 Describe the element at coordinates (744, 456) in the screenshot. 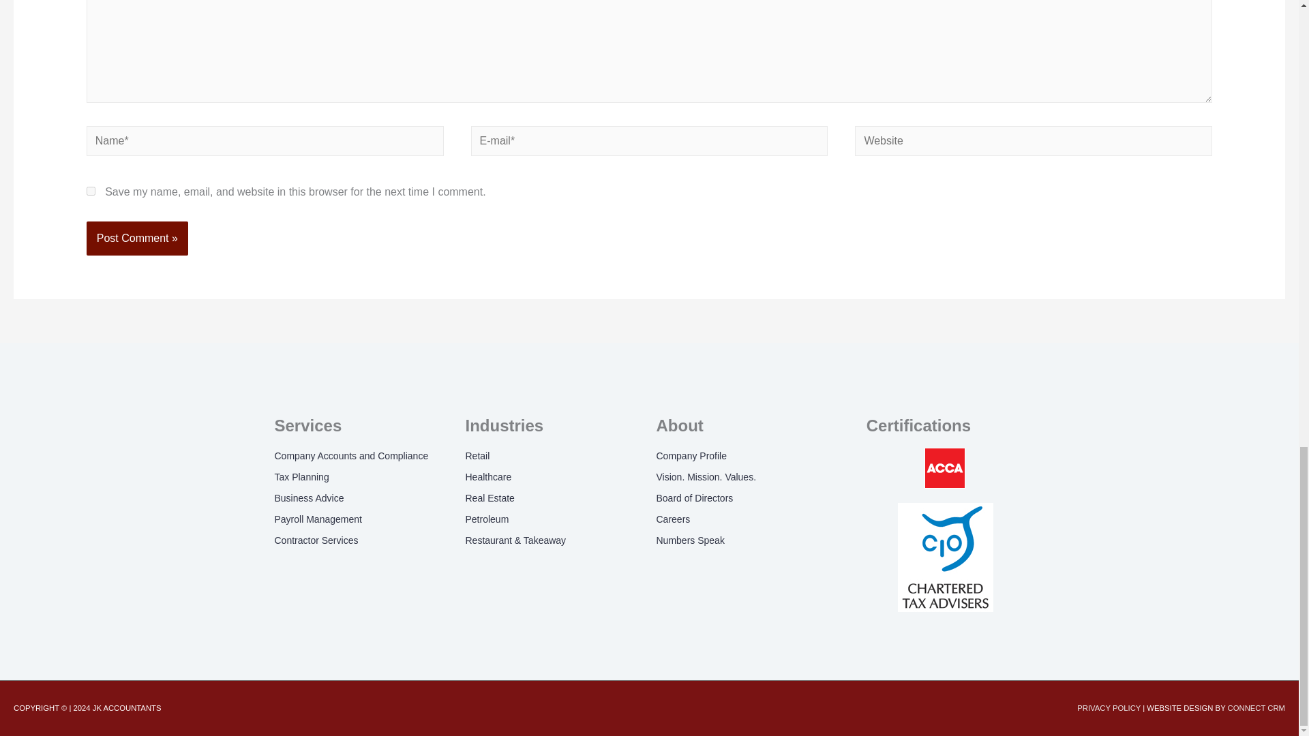

I see `Company Profile` at that location.